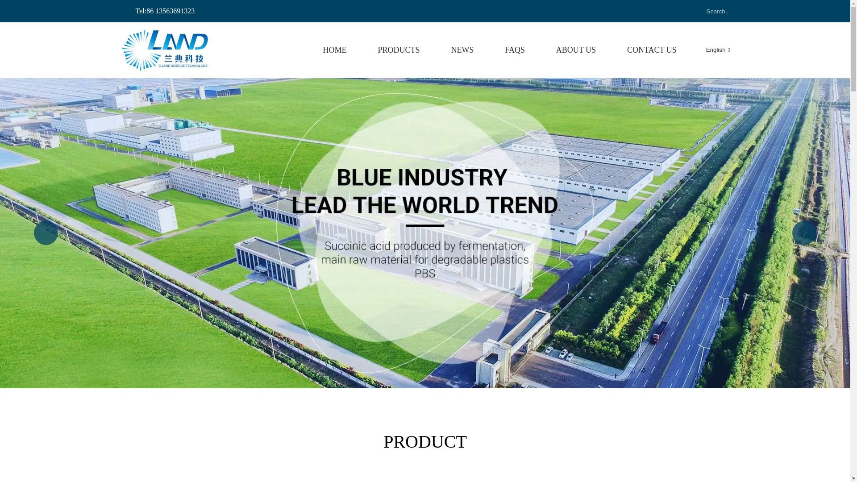  I want to click on PRODUCTS, so click(399, 50).